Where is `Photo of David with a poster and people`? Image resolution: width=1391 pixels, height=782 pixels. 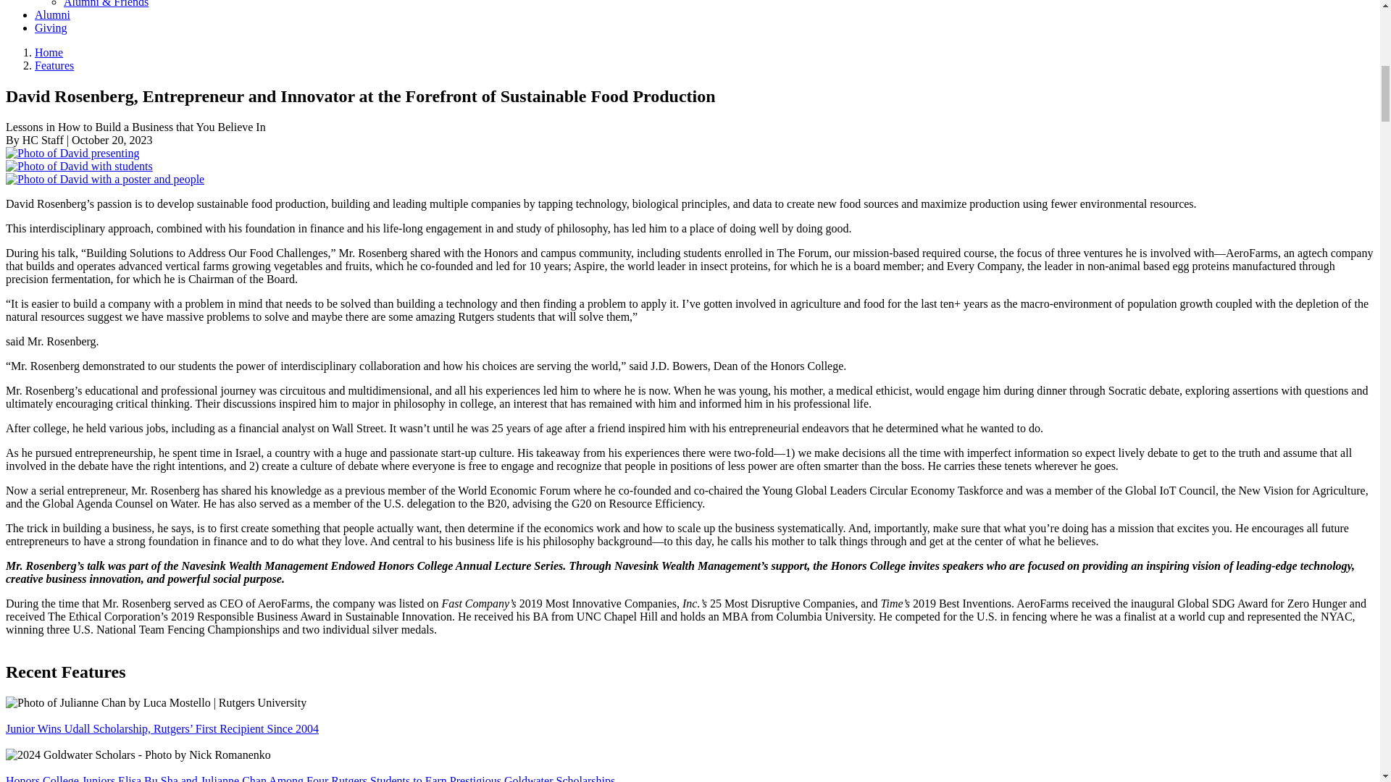
Photo of David with a poster and people is located at coordinates (104, 180).